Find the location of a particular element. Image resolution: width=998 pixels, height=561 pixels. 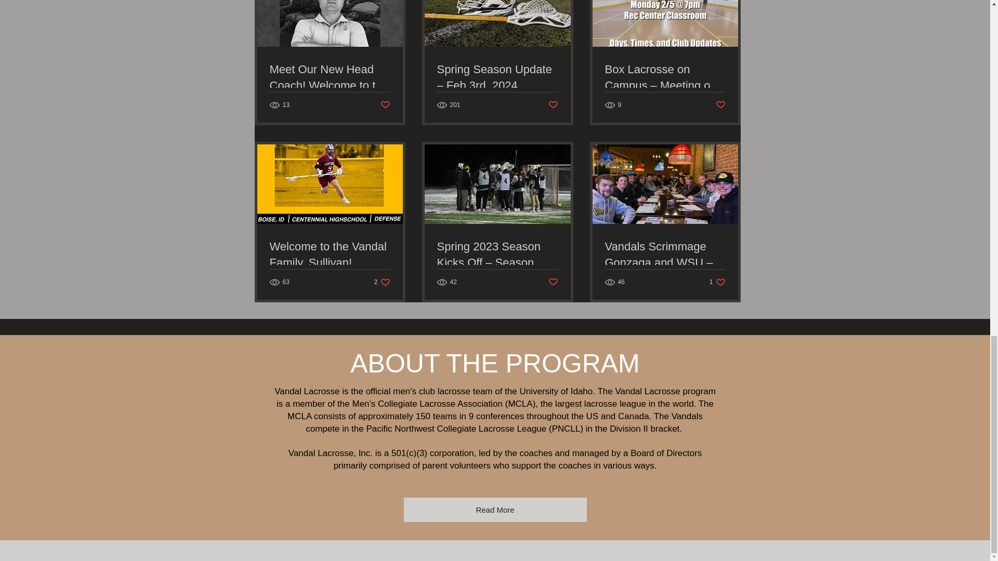

Welcome to the Vandal Family, Sullivan! is located at coordinates (330, 255).